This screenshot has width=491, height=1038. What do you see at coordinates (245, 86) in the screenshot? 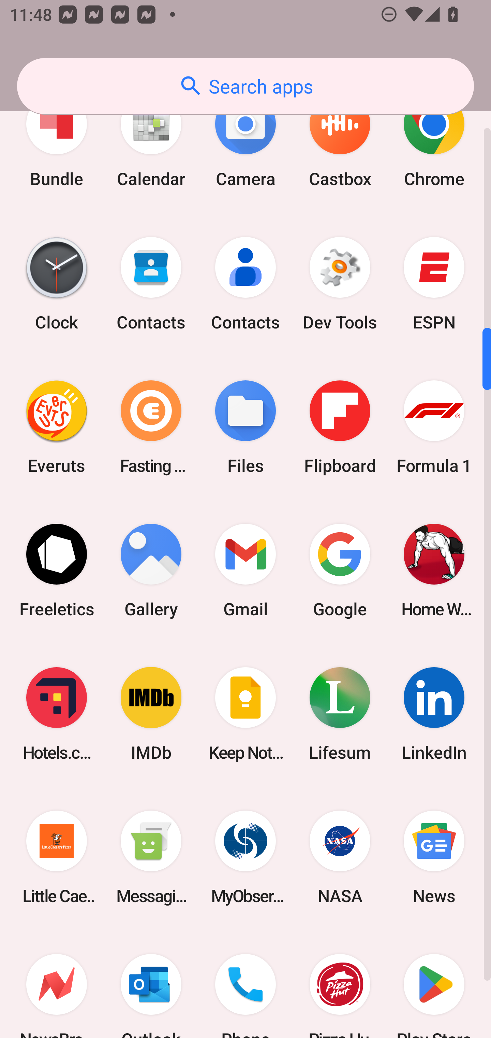
I see `  Search apps` at bounding box center [245, 86].